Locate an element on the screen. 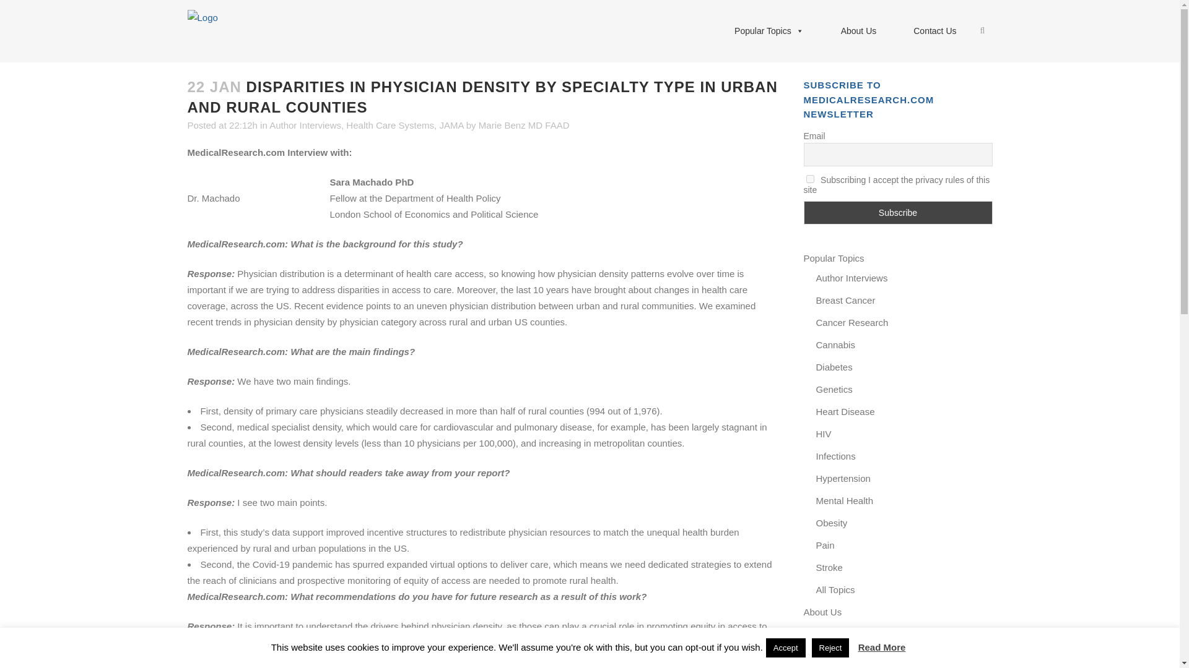  Subscribe is located at coordinates (898, 213).